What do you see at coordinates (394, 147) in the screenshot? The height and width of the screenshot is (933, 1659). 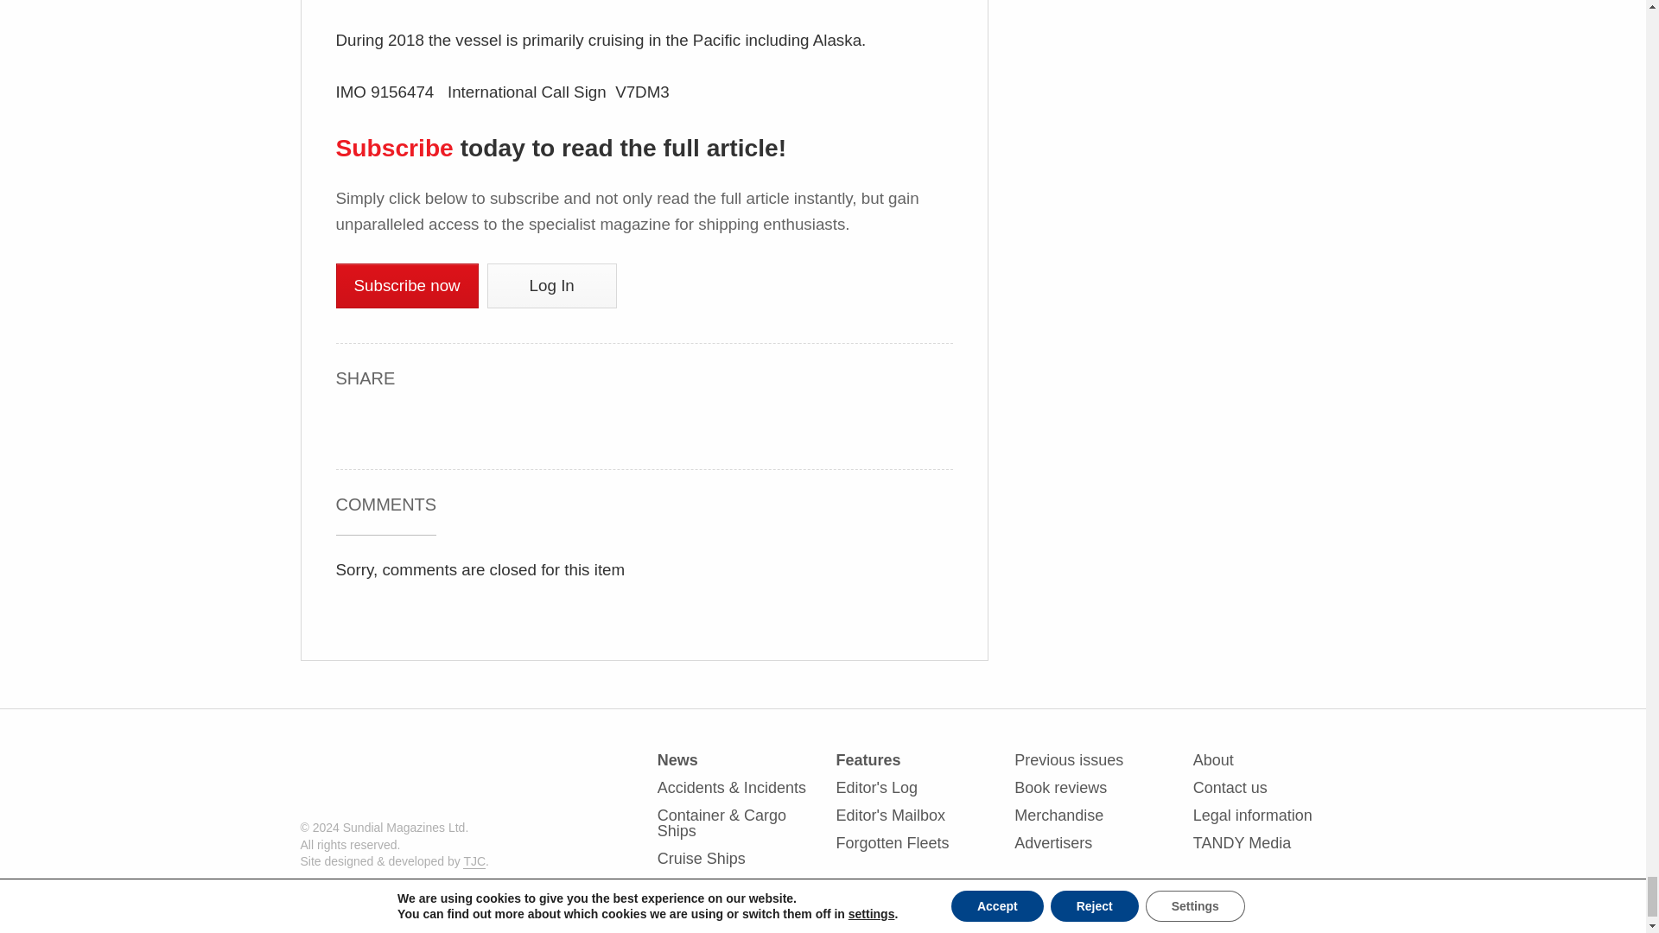 I see `Subscribe` at bounding box center [394, 147].